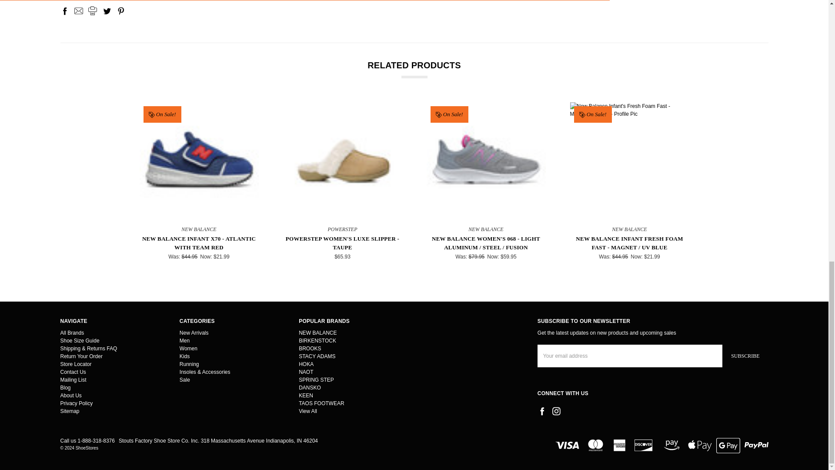  I want to click on New Balance Infant x70 - Atlantic with Team Red - Profile, so click(198, 162).